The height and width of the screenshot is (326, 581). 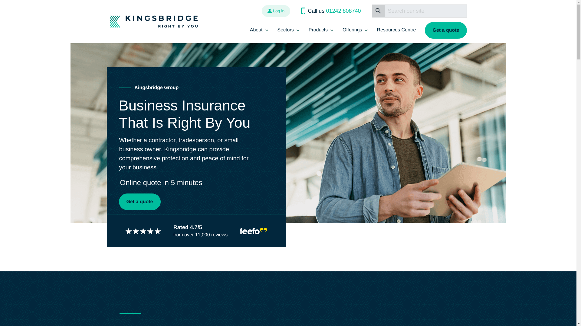 What do you see at coordinates (296, 92) in the screenshot?
I see `Press` at bounding box center [296, 92].